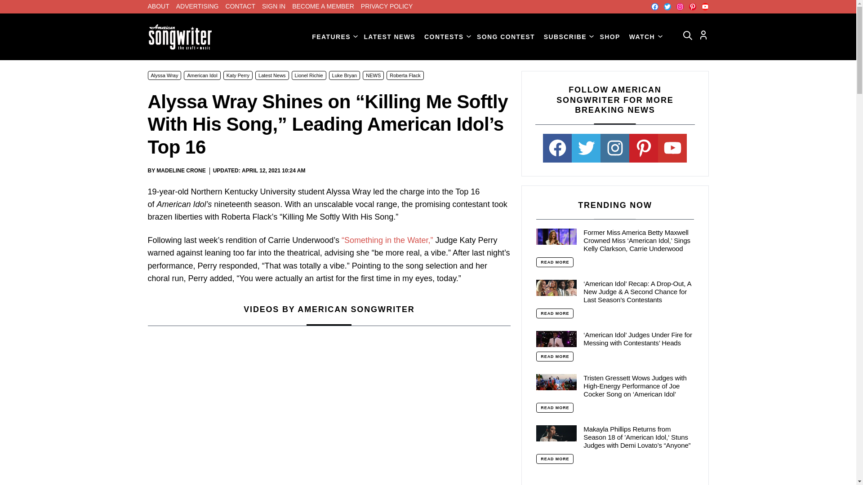  What do you see at coordinates (158, 6) in the screenshot?
I see `ABOUT` at bounding box center [158, 6].